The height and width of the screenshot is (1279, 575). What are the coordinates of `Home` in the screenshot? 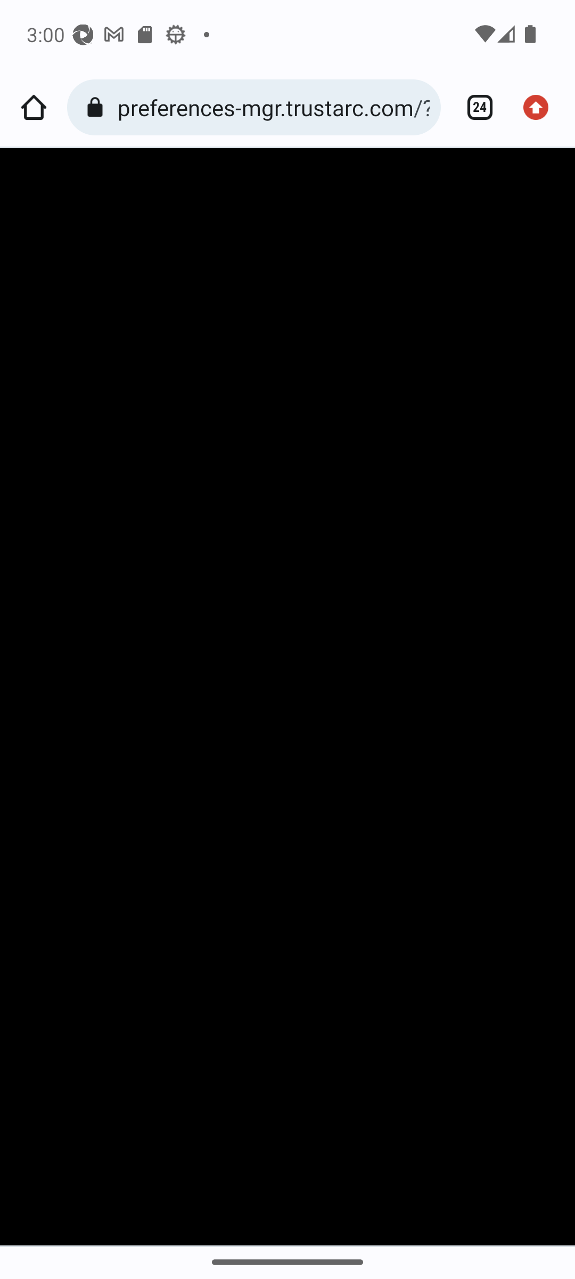 It's located at (34, 108).